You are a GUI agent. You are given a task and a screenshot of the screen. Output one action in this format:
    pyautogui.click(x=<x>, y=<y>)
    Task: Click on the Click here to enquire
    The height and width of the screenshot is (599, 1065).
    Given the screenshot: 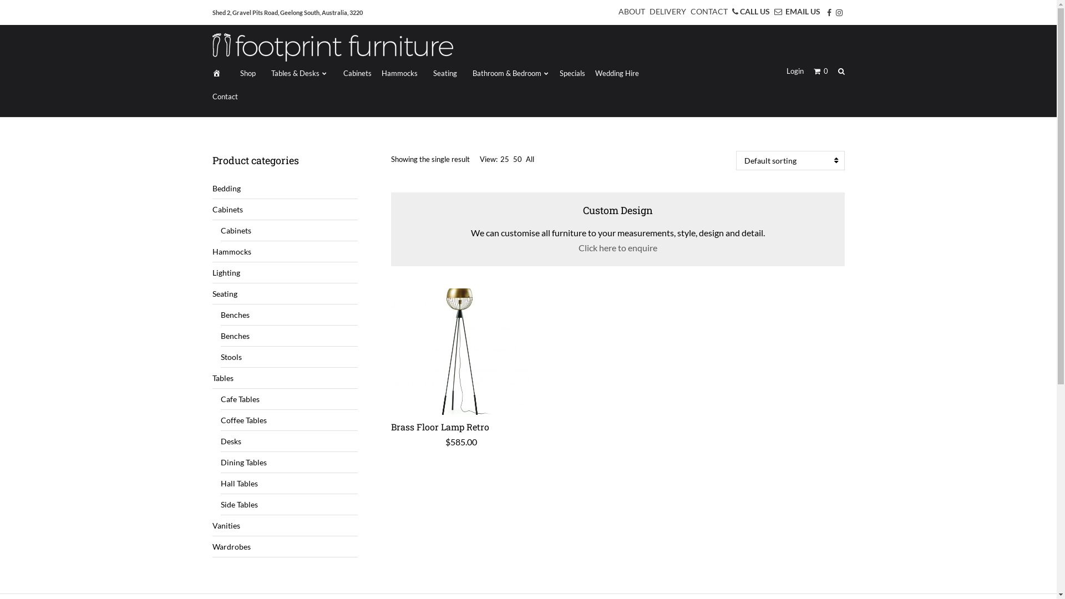 What is the action you would take?
    pyautogui.click(x=618, y=247)
    